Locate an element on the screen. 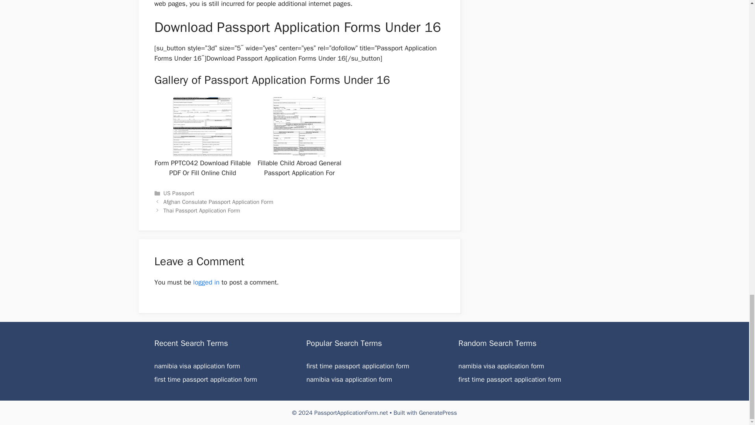  namibia visa application form is located at coordinates (349, 379).